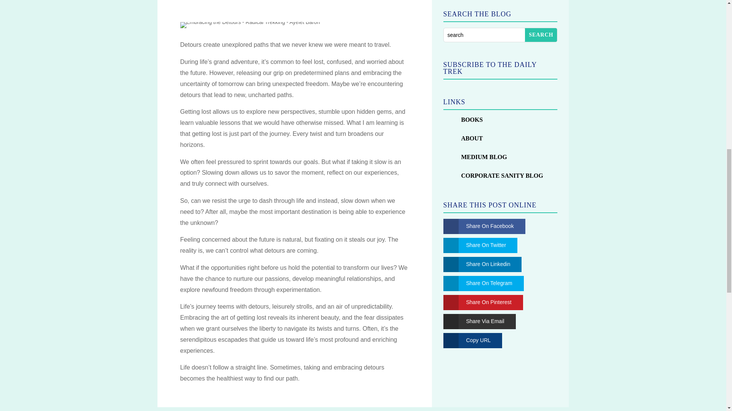 This screenshot has width=732, height=411. What do you see at coordinates (474, 322) in the screenshot?
I see `Share Via Email` at bounding box center [474, 322].